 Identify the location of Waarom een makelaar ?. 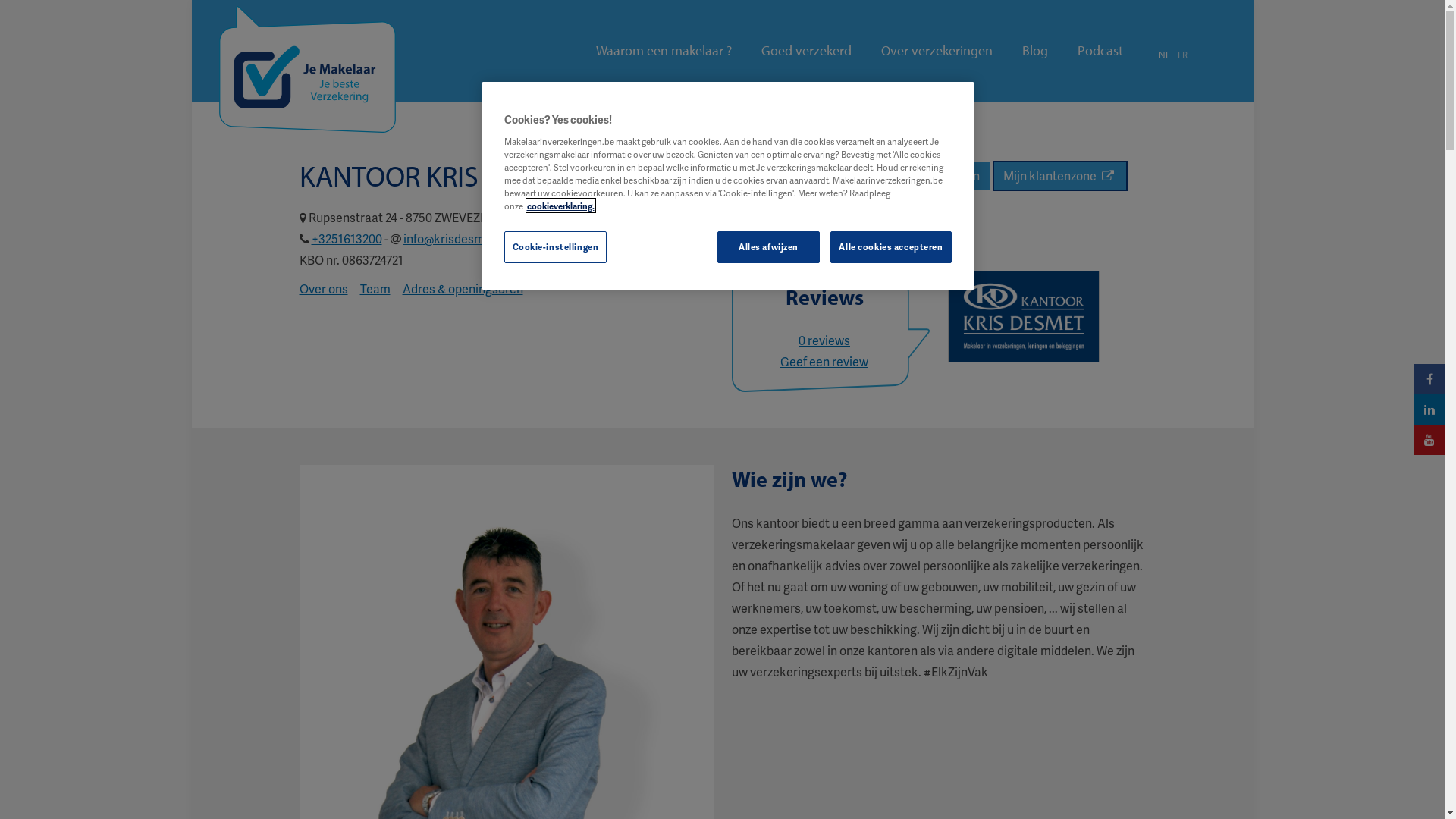
(664, 51).